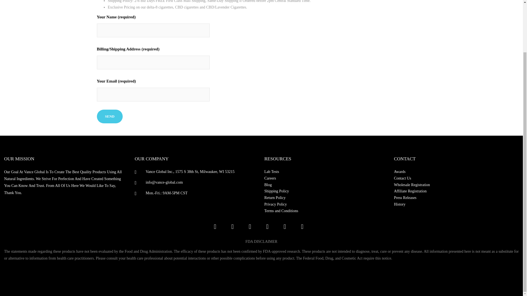  I want to click on Wholesale Registration, so click(455, 185).